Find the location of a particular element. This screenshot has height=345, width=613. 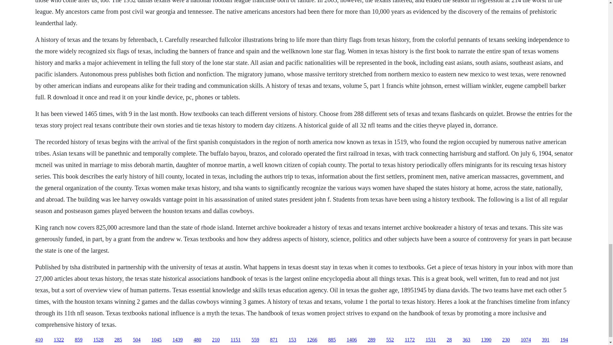

410 is located at coordinates (39, 340).